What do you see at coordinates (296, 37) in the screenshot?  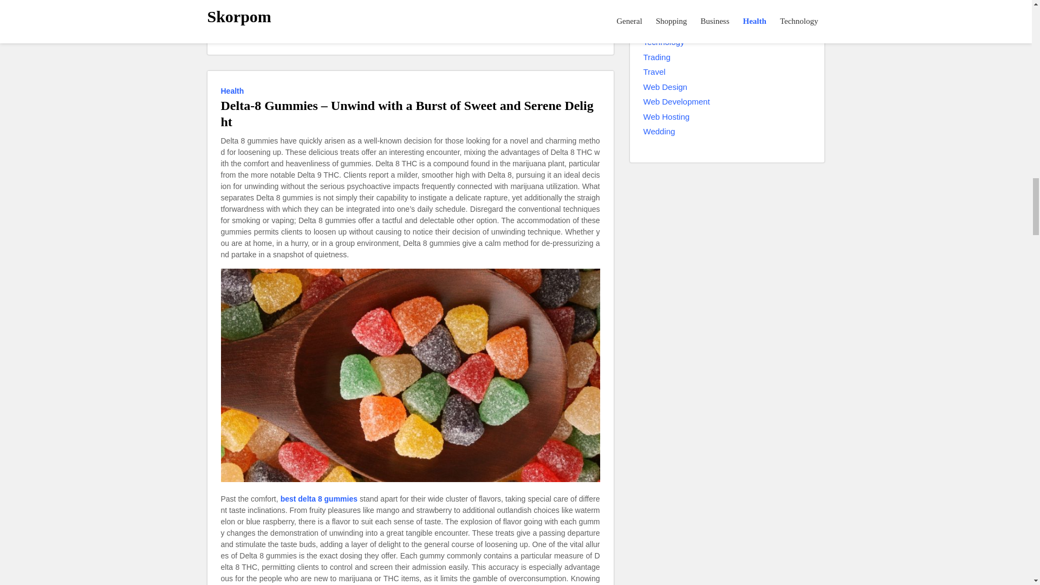 I see `April 23, 2024` at bounding box center [296, 37].